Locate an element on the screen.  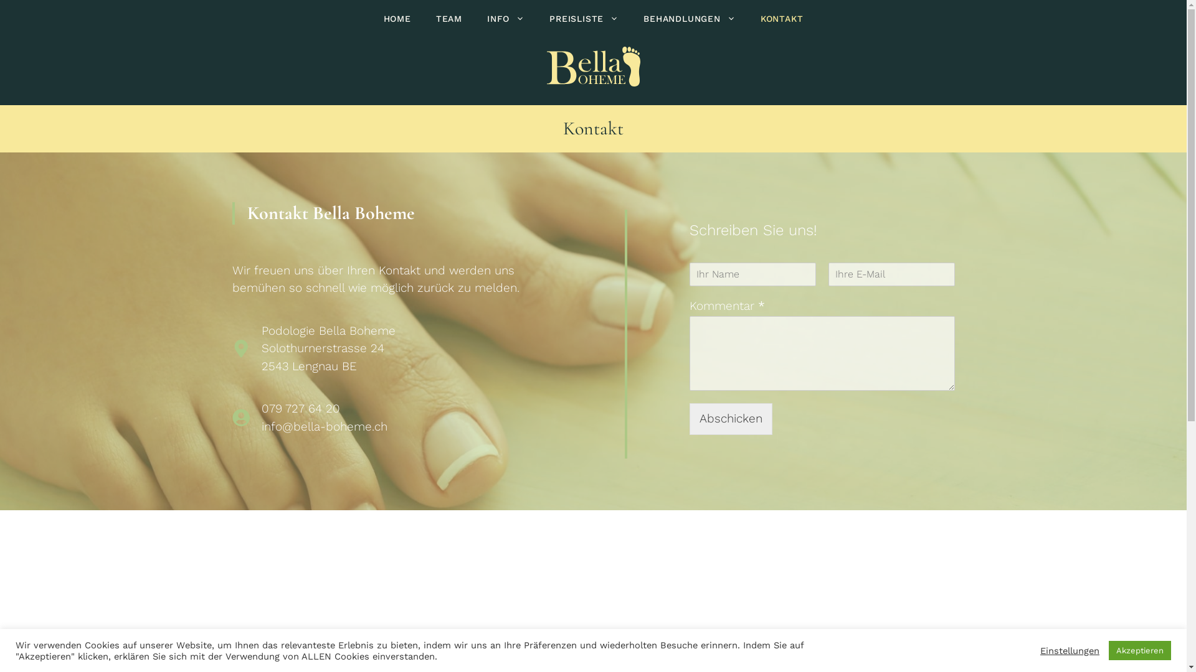
Akzeptieren is located at coordinates (1140, 651).